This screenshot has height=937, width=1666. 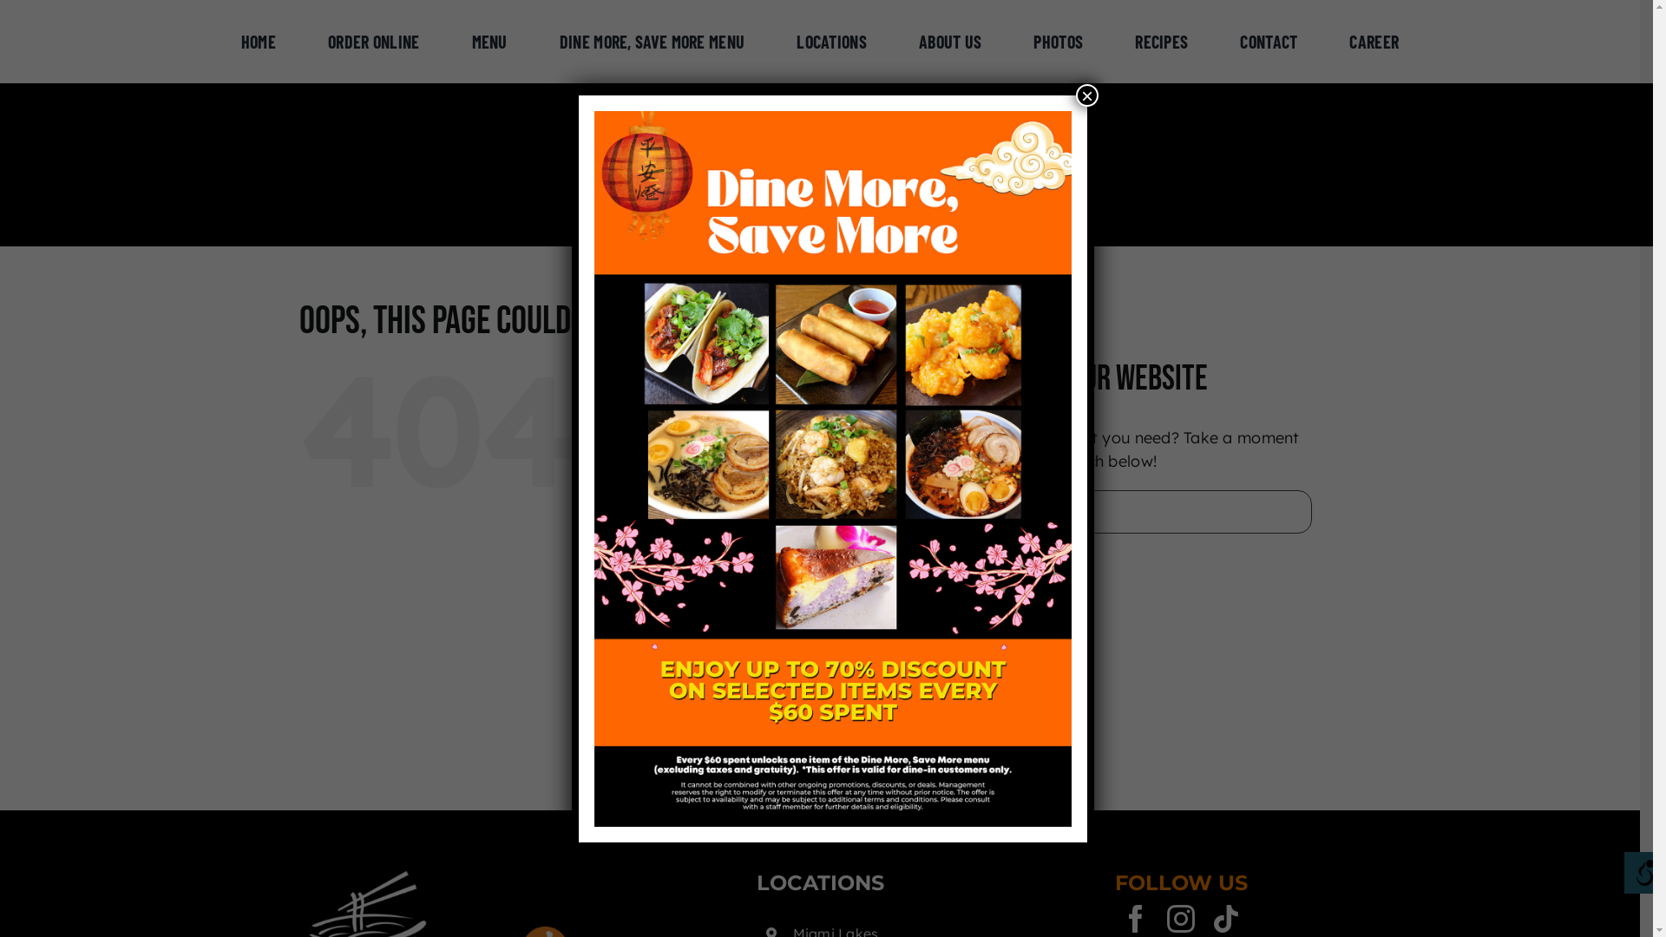 I want to click on Contact, so click(x=756, y=708).